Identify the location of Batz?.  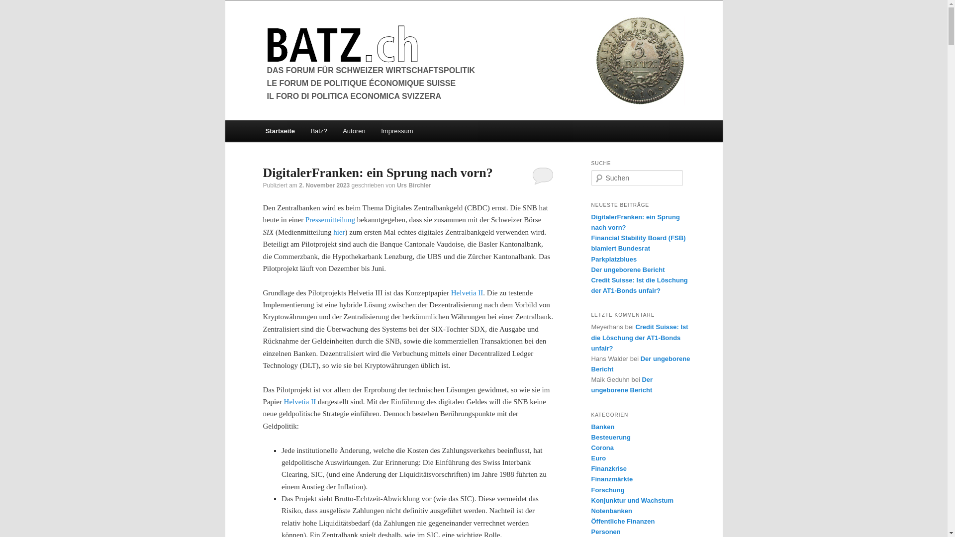
(319, 131).